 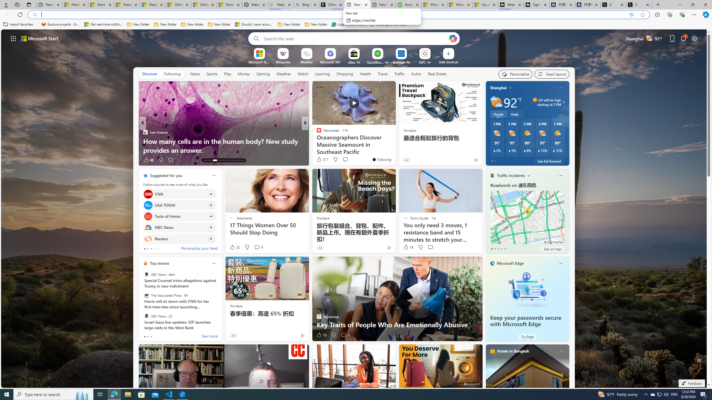 What do you see at coordinates (324, 141) in the screenshot?
I see `MetroOpinion` at bounding box center [324, 141].